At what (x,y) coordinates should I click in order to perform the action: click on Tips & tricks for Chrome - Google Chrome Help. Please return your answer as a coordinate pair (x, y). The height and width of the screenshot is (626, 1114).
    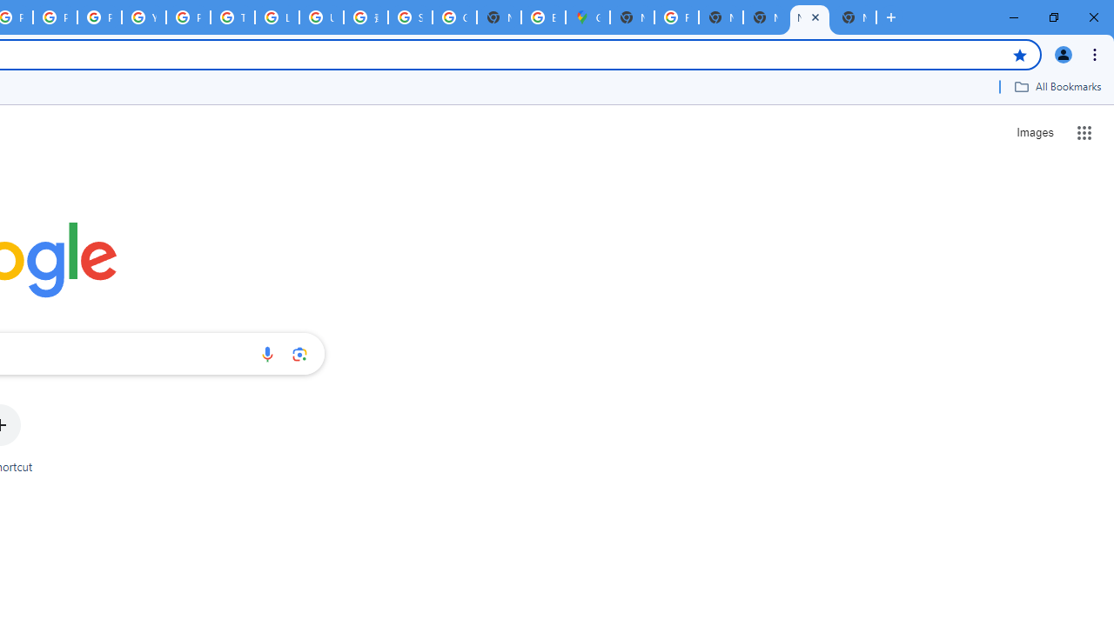
    Looking at the image, I should click on (232, 17).